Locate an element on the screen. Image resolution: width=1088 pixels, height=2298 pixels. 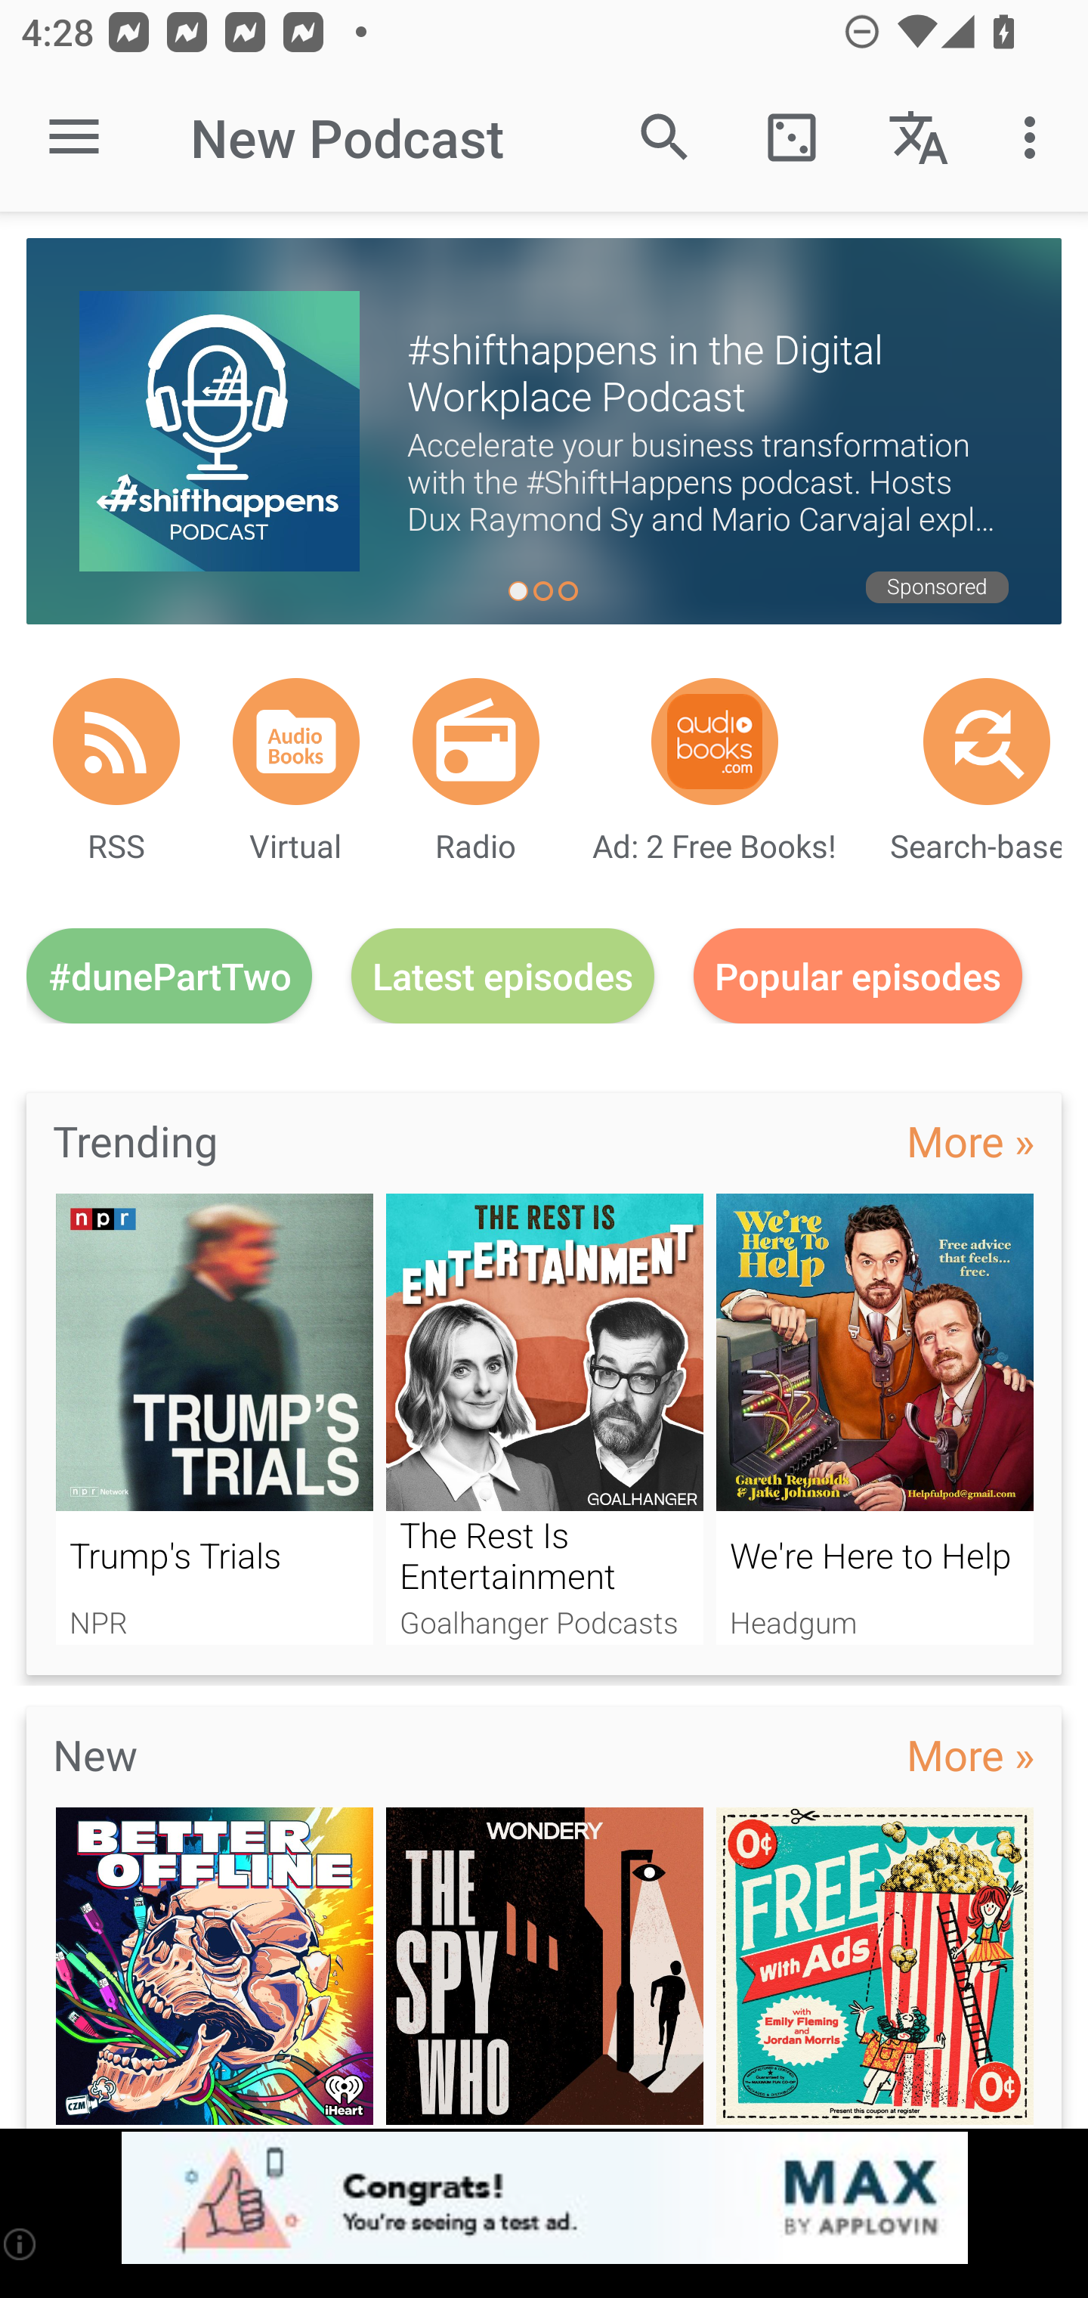
Random pick is located at coordinates (791, 138).